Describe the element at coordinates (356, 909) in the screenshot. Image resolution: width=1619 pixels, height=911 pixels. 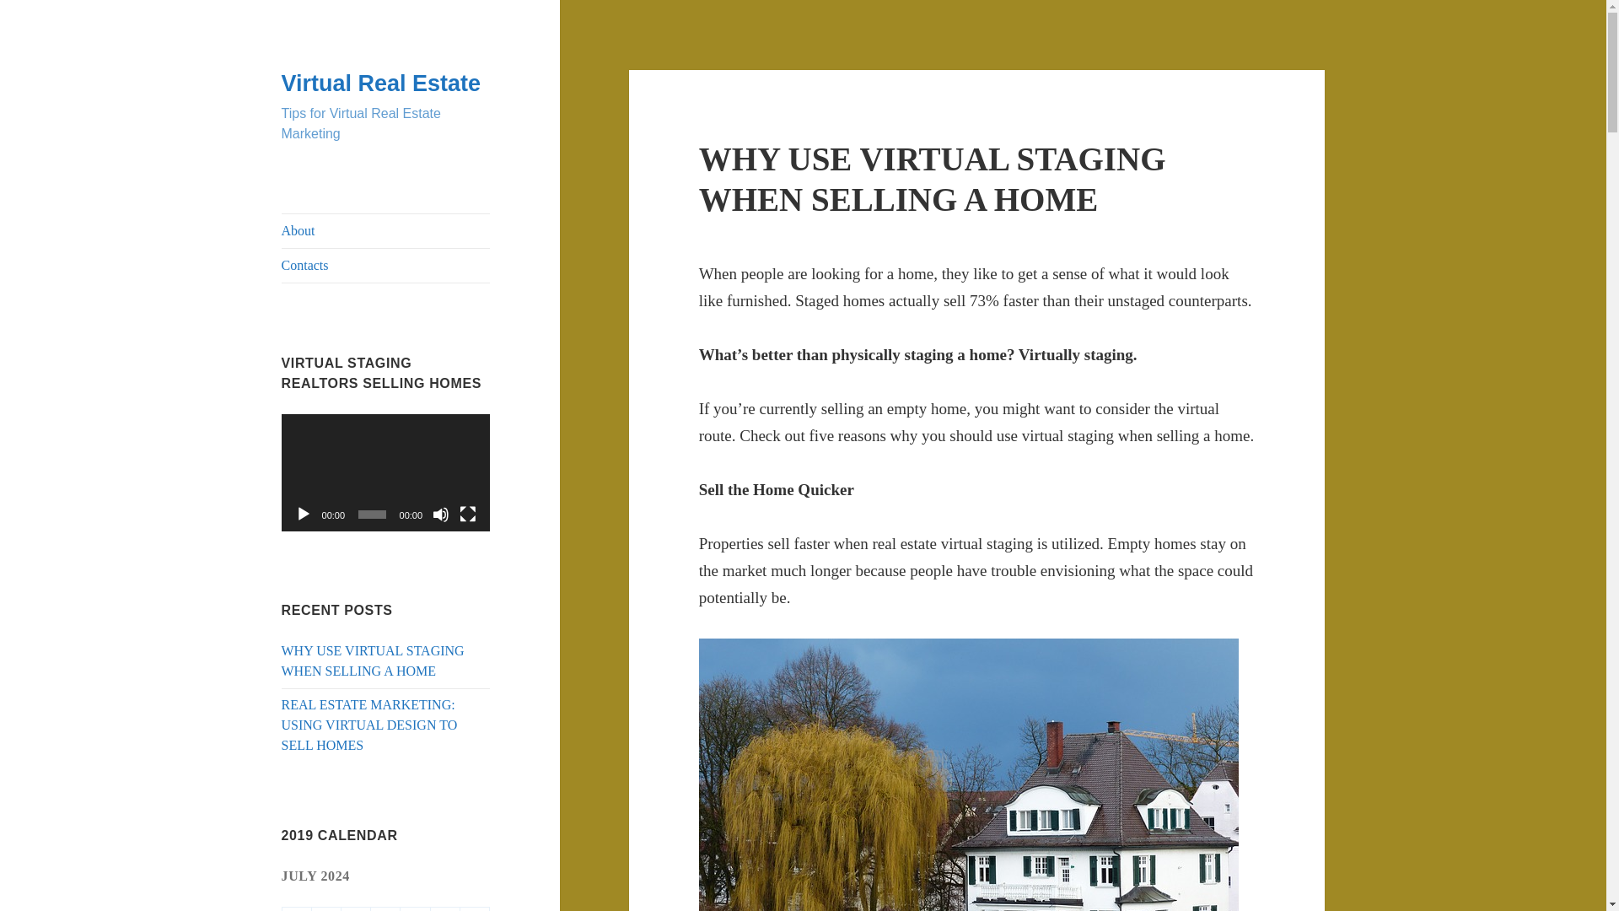
I see `Wednesday` at that location.